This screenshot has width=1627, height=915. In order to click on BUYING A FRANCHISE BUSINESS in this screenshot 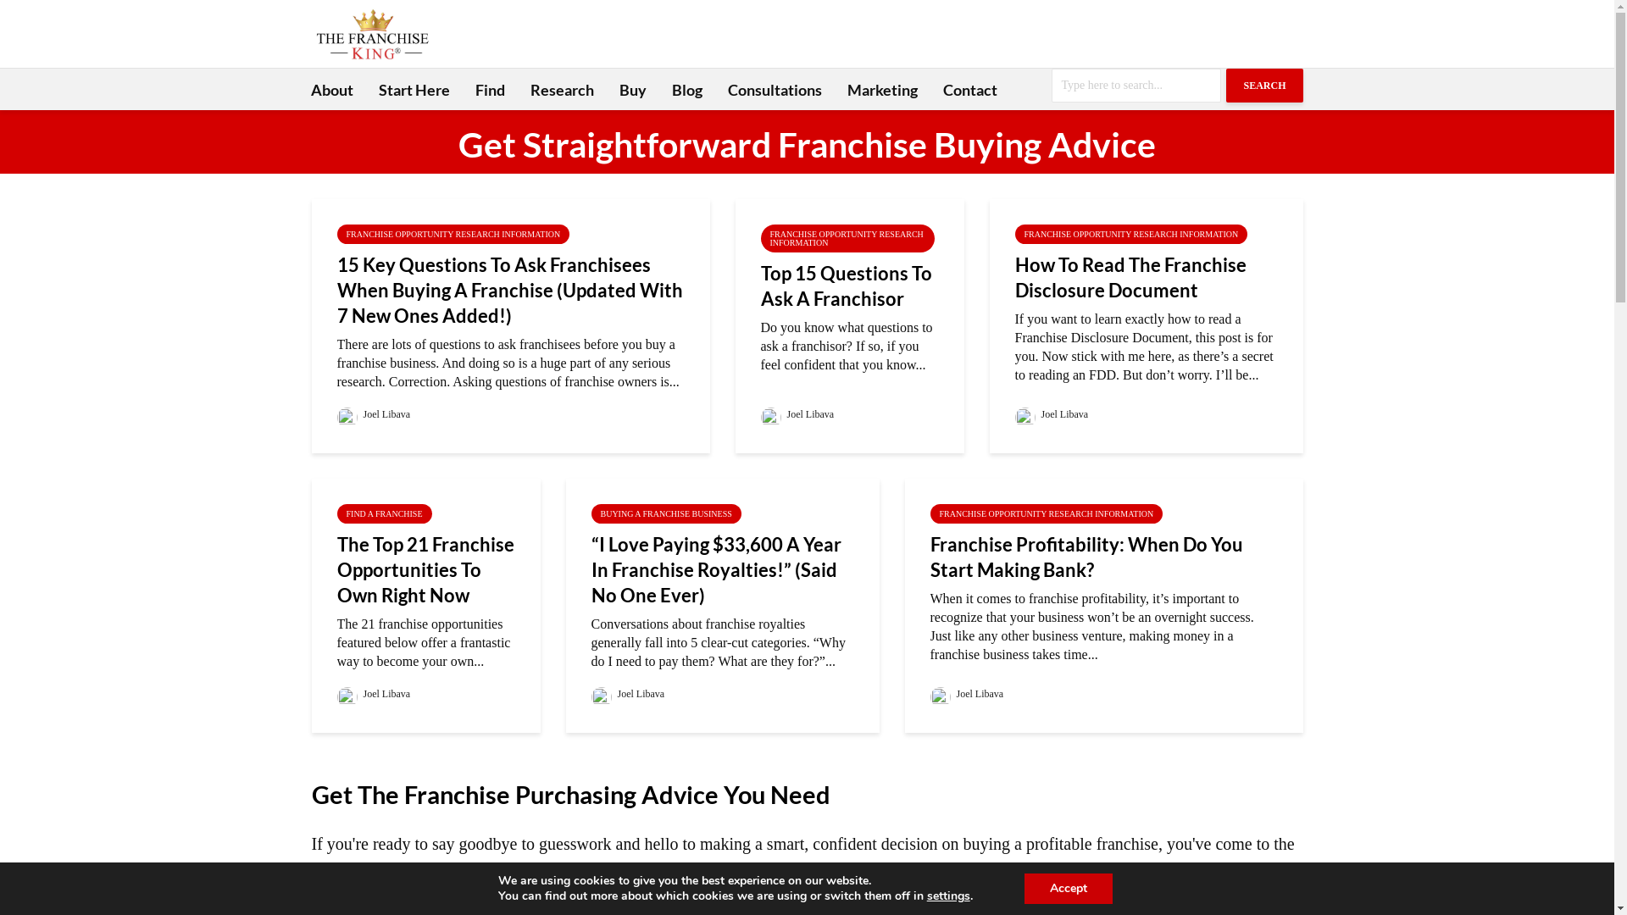, I will do `click(666, 513)`.